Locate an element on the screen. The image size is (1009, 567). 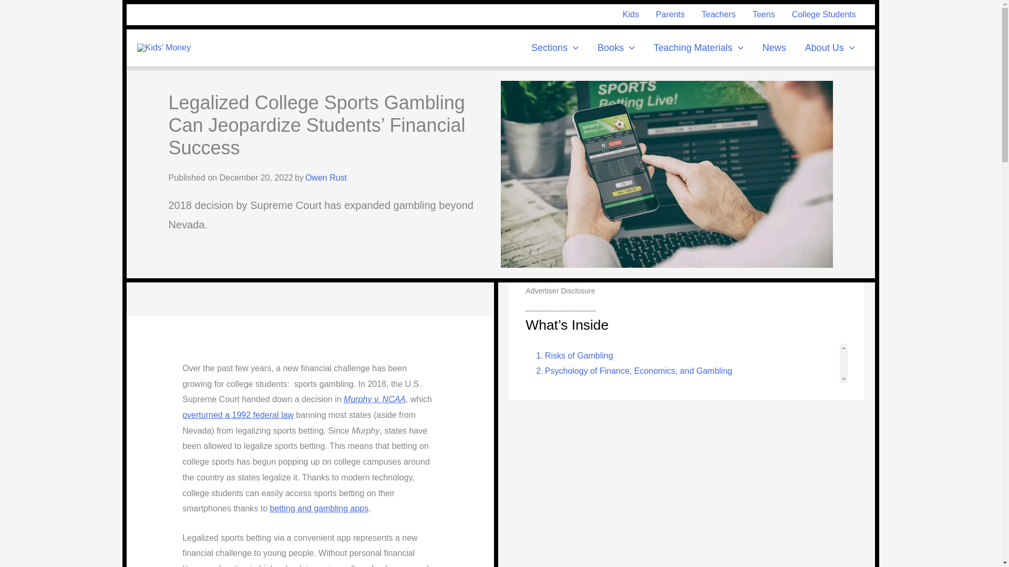
Psychology of Finance, Economics, and Gambling is located at coordinates (631, 371).